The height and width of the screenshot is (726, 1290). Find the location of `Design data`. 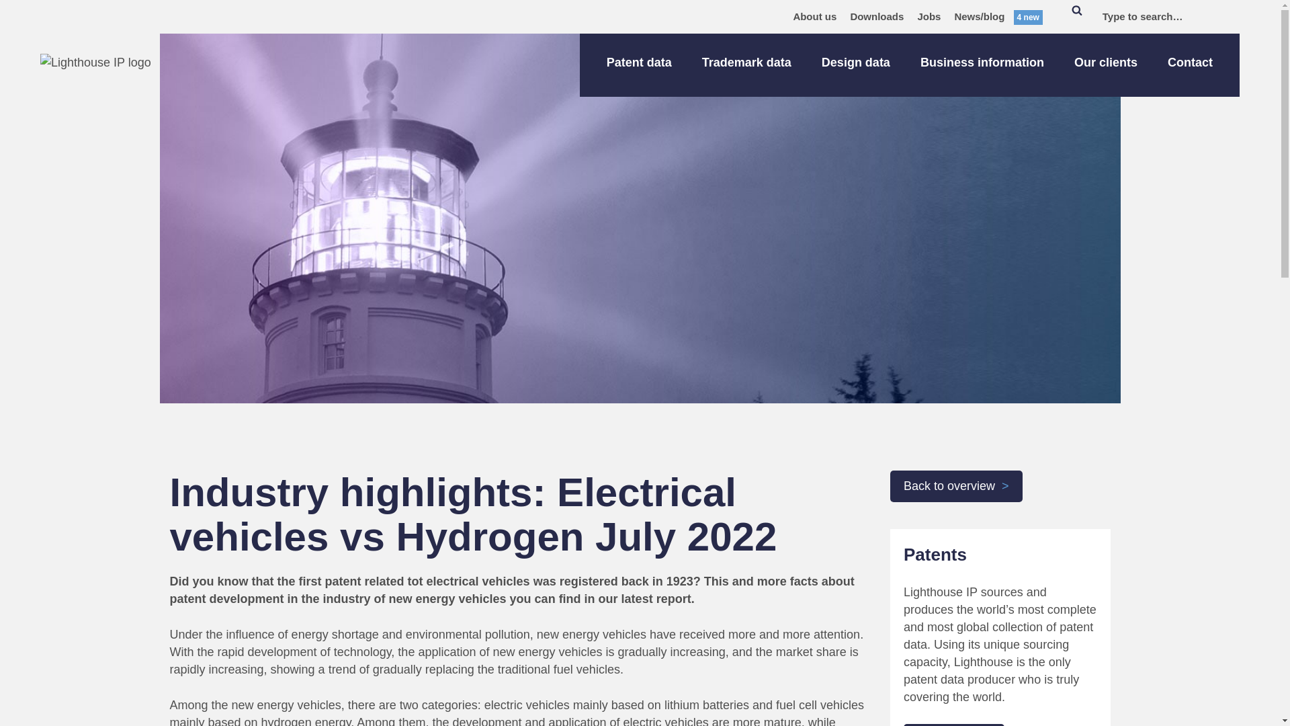

Design data is located at coordinates (856, 65).